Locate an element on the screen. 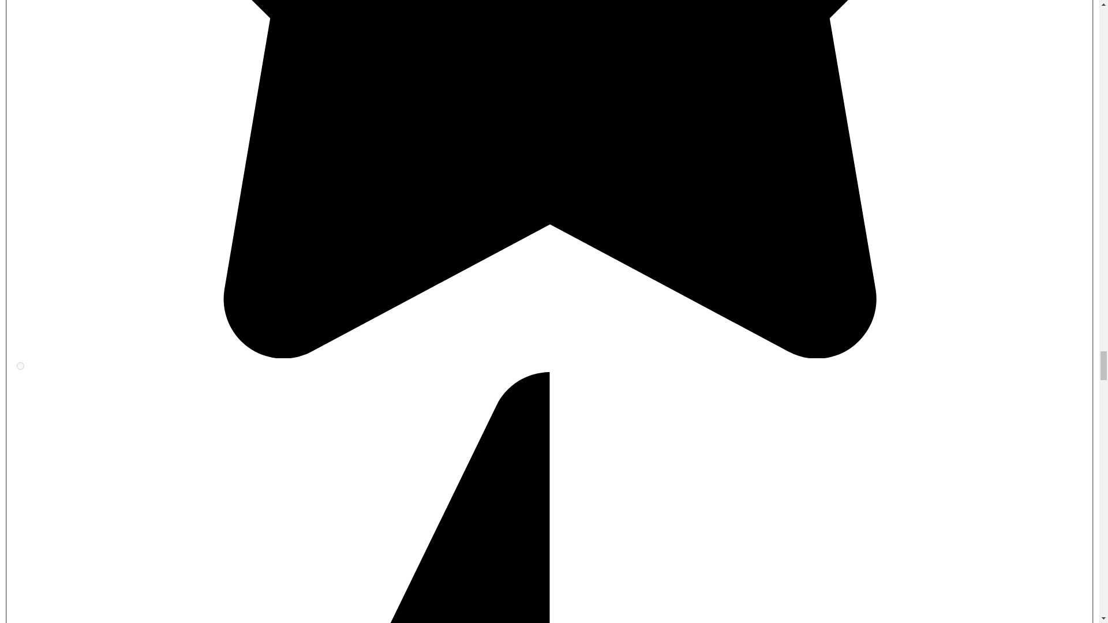 This screenshot has height=623, width=1108. 1.5 is located at coordinates (20, 366).